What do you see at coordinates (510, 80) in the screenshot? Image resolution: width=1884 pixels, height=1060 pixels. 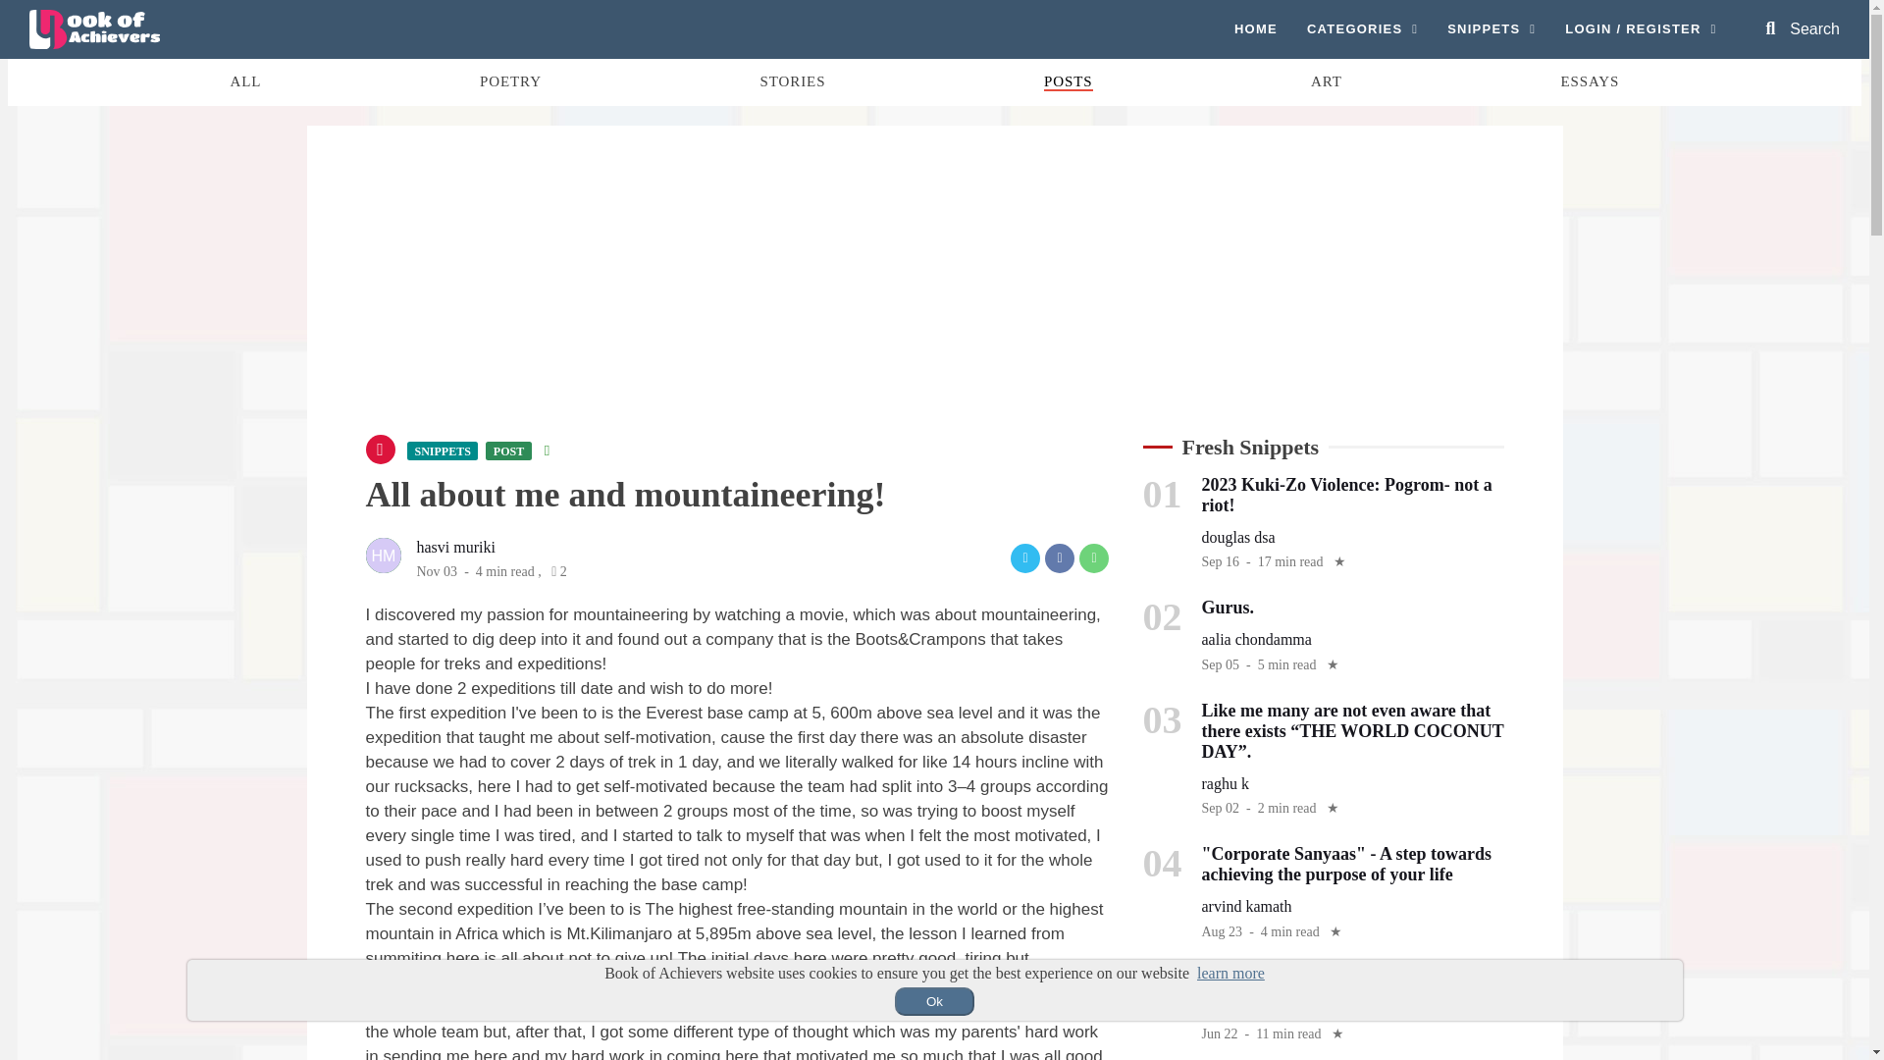 I see `POETRY` at bounding box center [510, 80].